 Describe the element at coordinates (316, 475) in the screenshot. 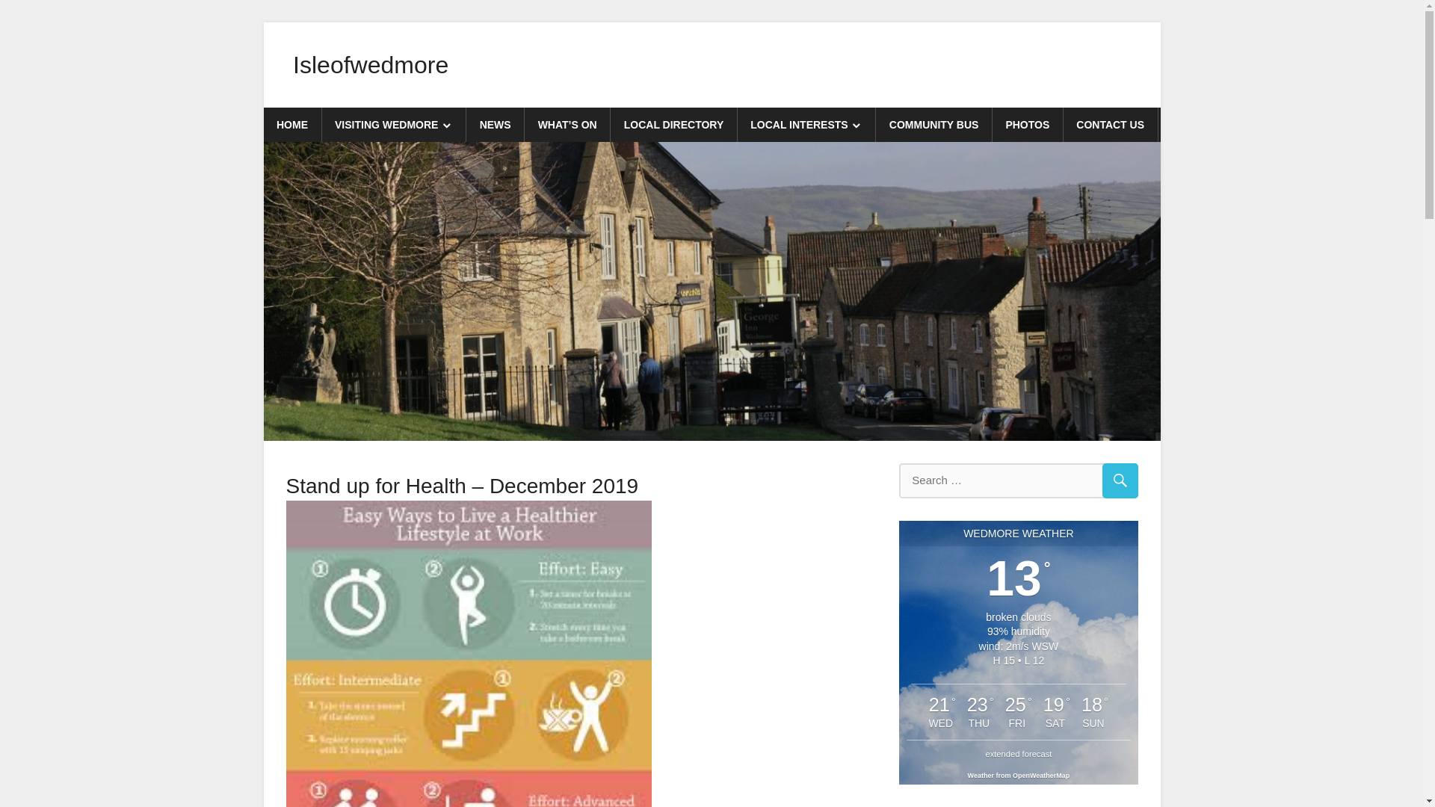

I see `News` at that location.